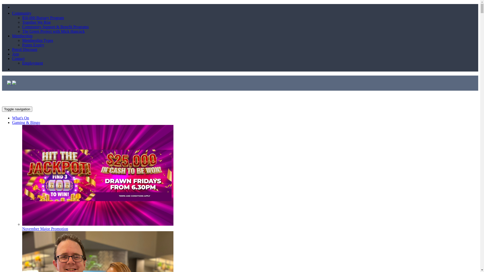  What do you see at coordinates (22, 13) in the screenshot?
I see `Community` at bounding box center [22, 13].